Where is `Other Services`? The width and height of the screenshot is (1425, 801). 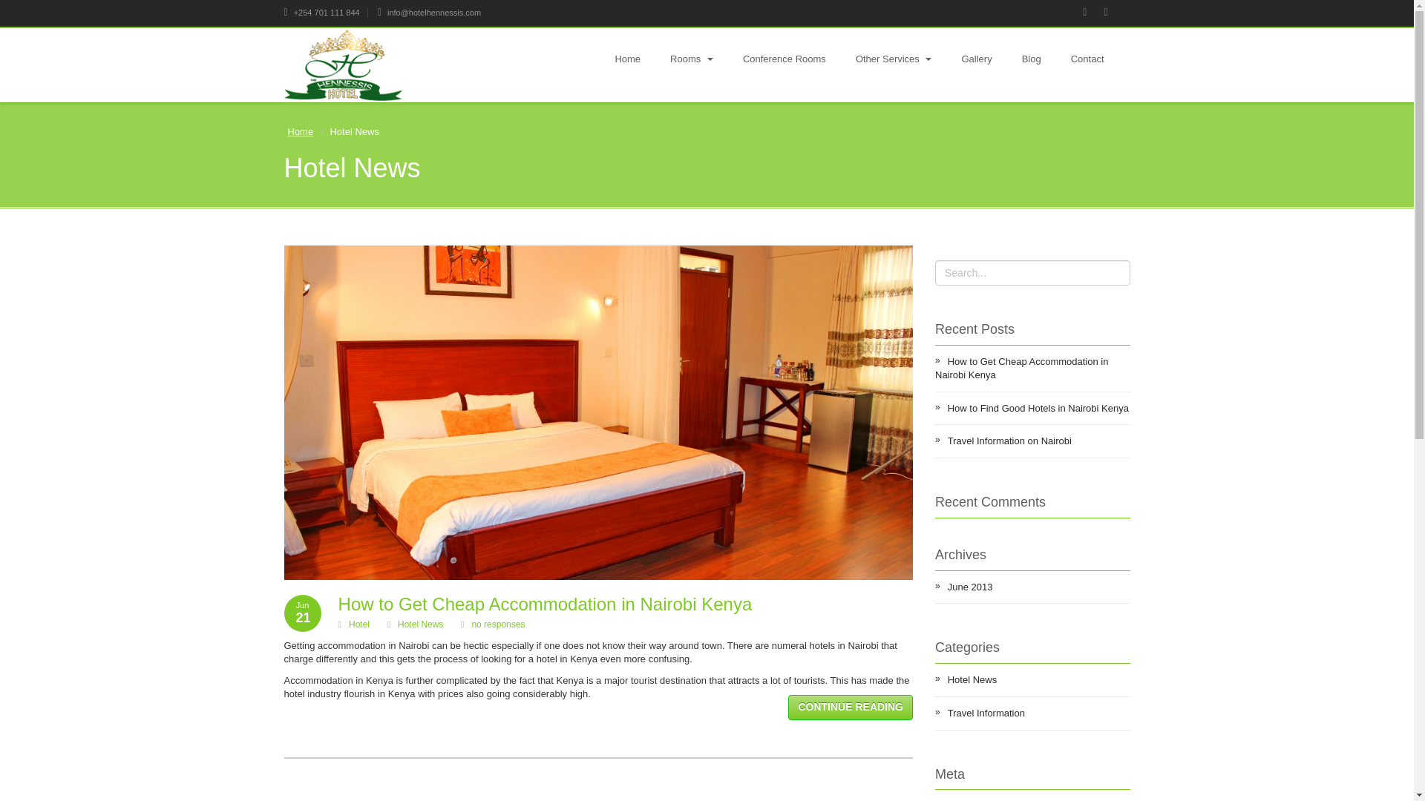
Other Services is located at coordinates (894, 59).